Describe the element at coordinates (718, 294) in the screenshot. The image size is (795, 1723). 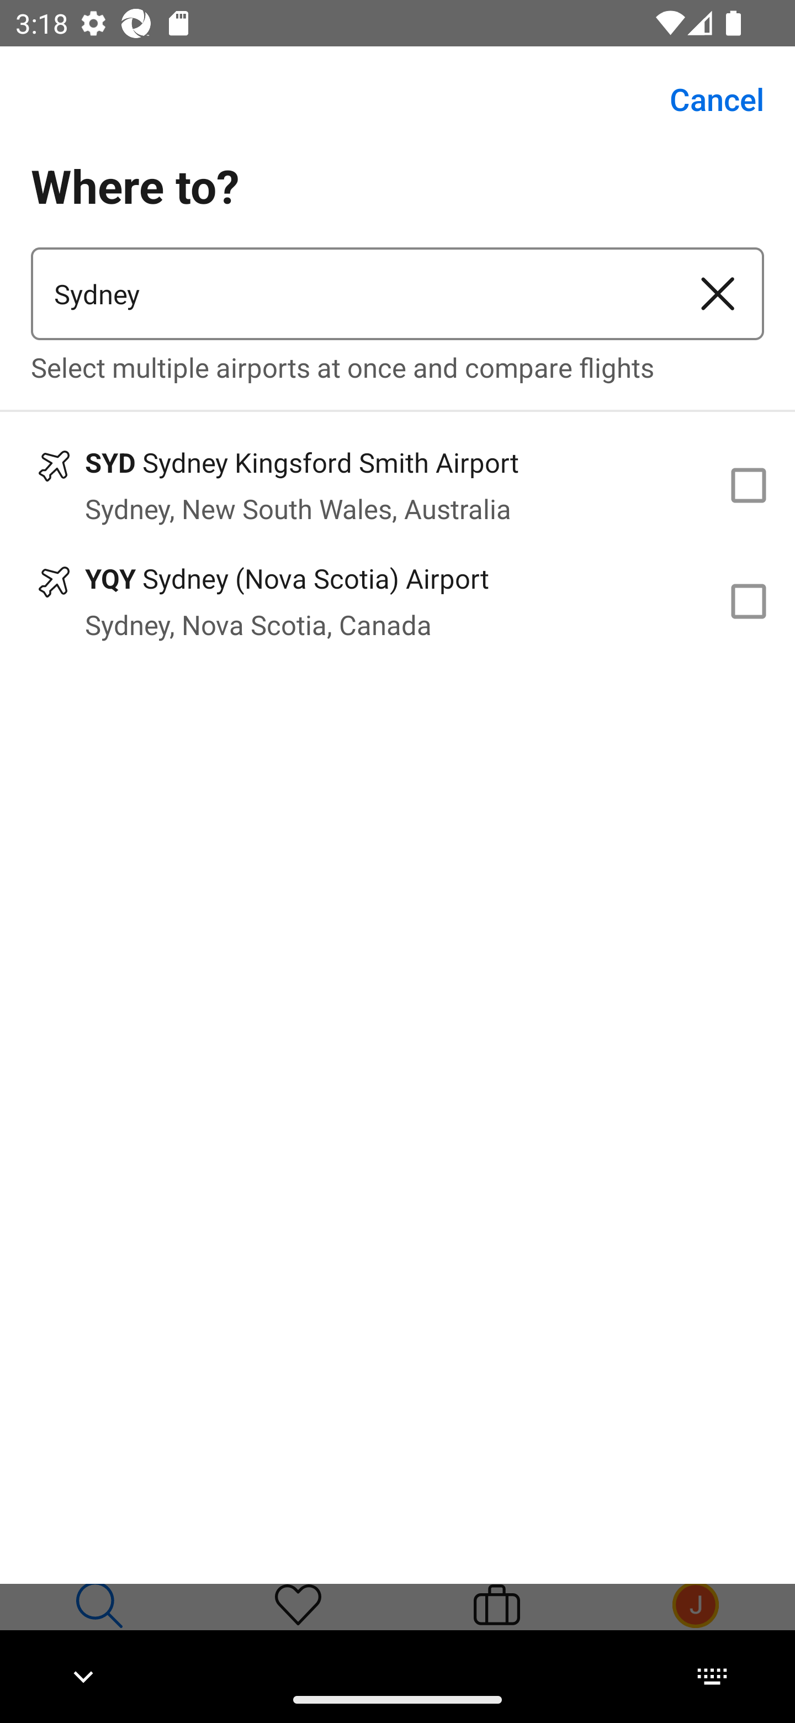
I see `Clear airport or city` at that location.